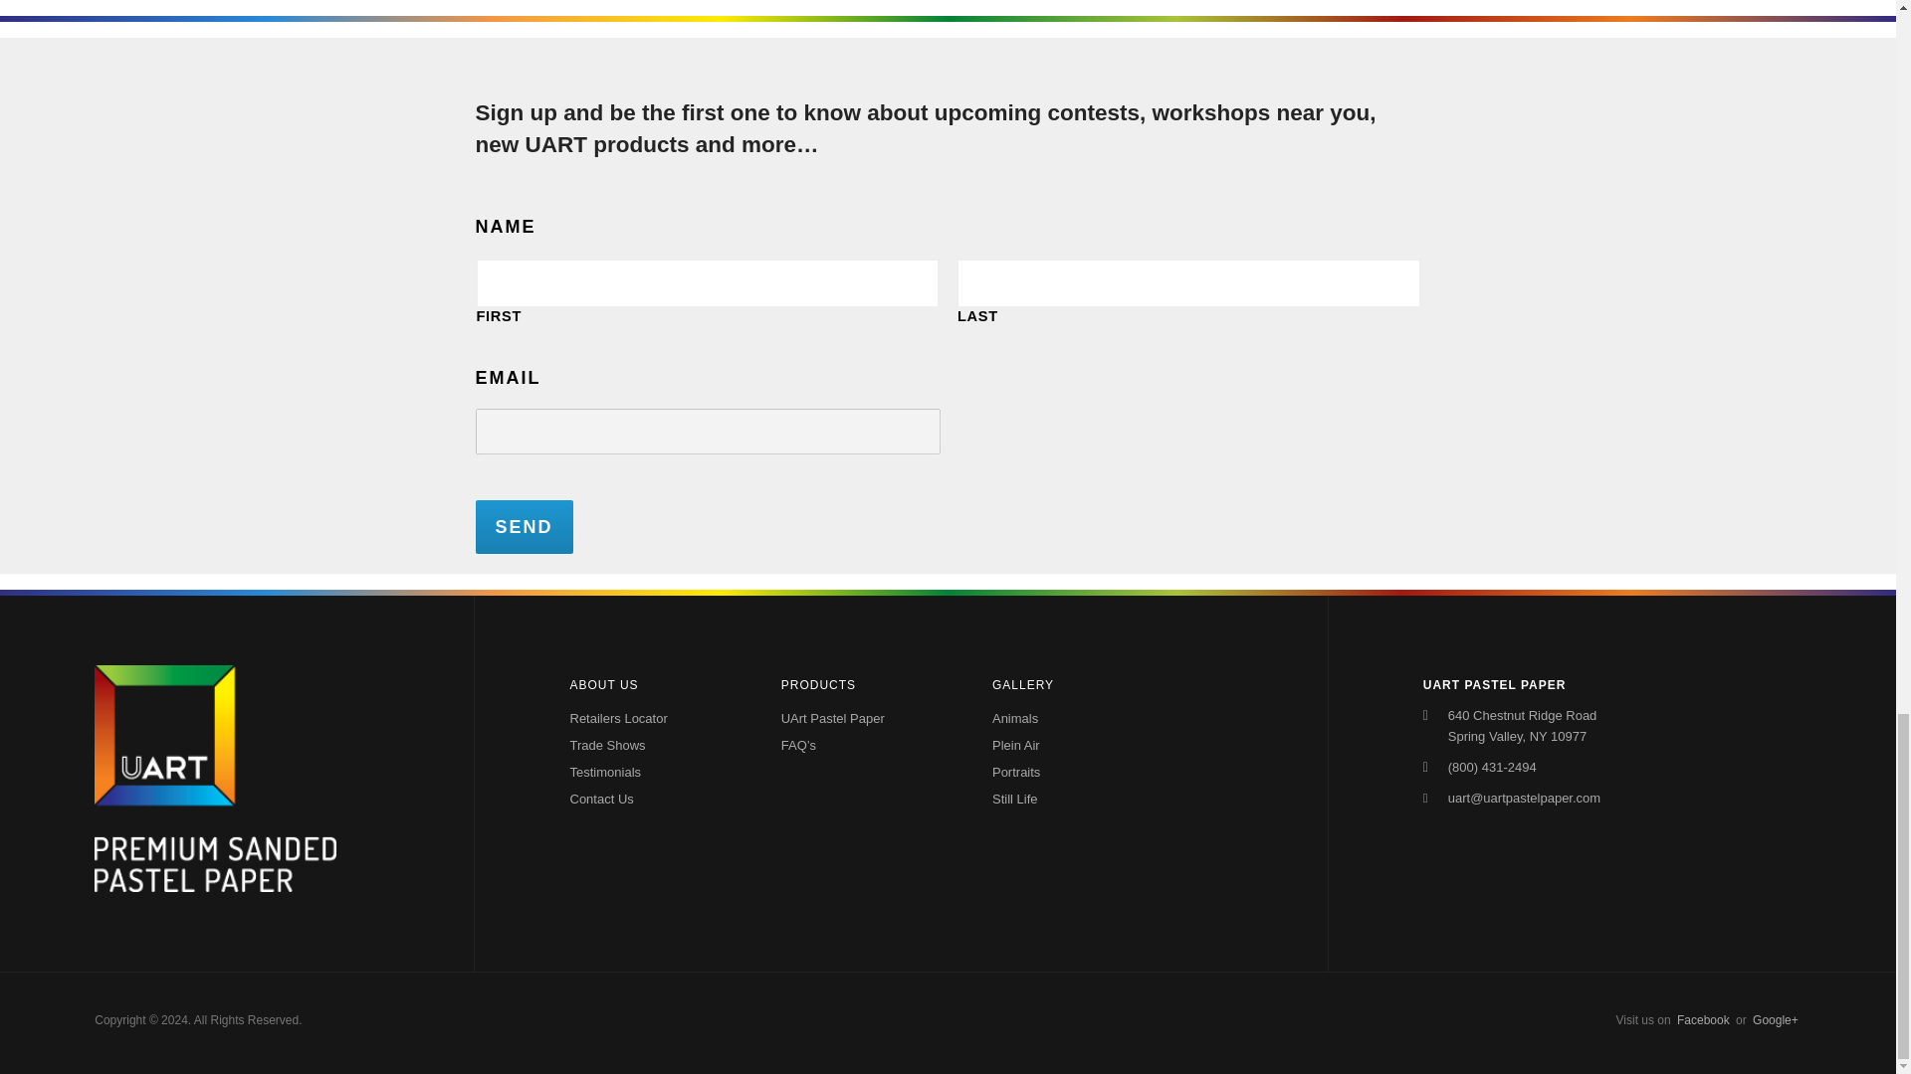  Describe the element at coordinates (651, 798) in the screenshot. I see `Contact Us` at that location.